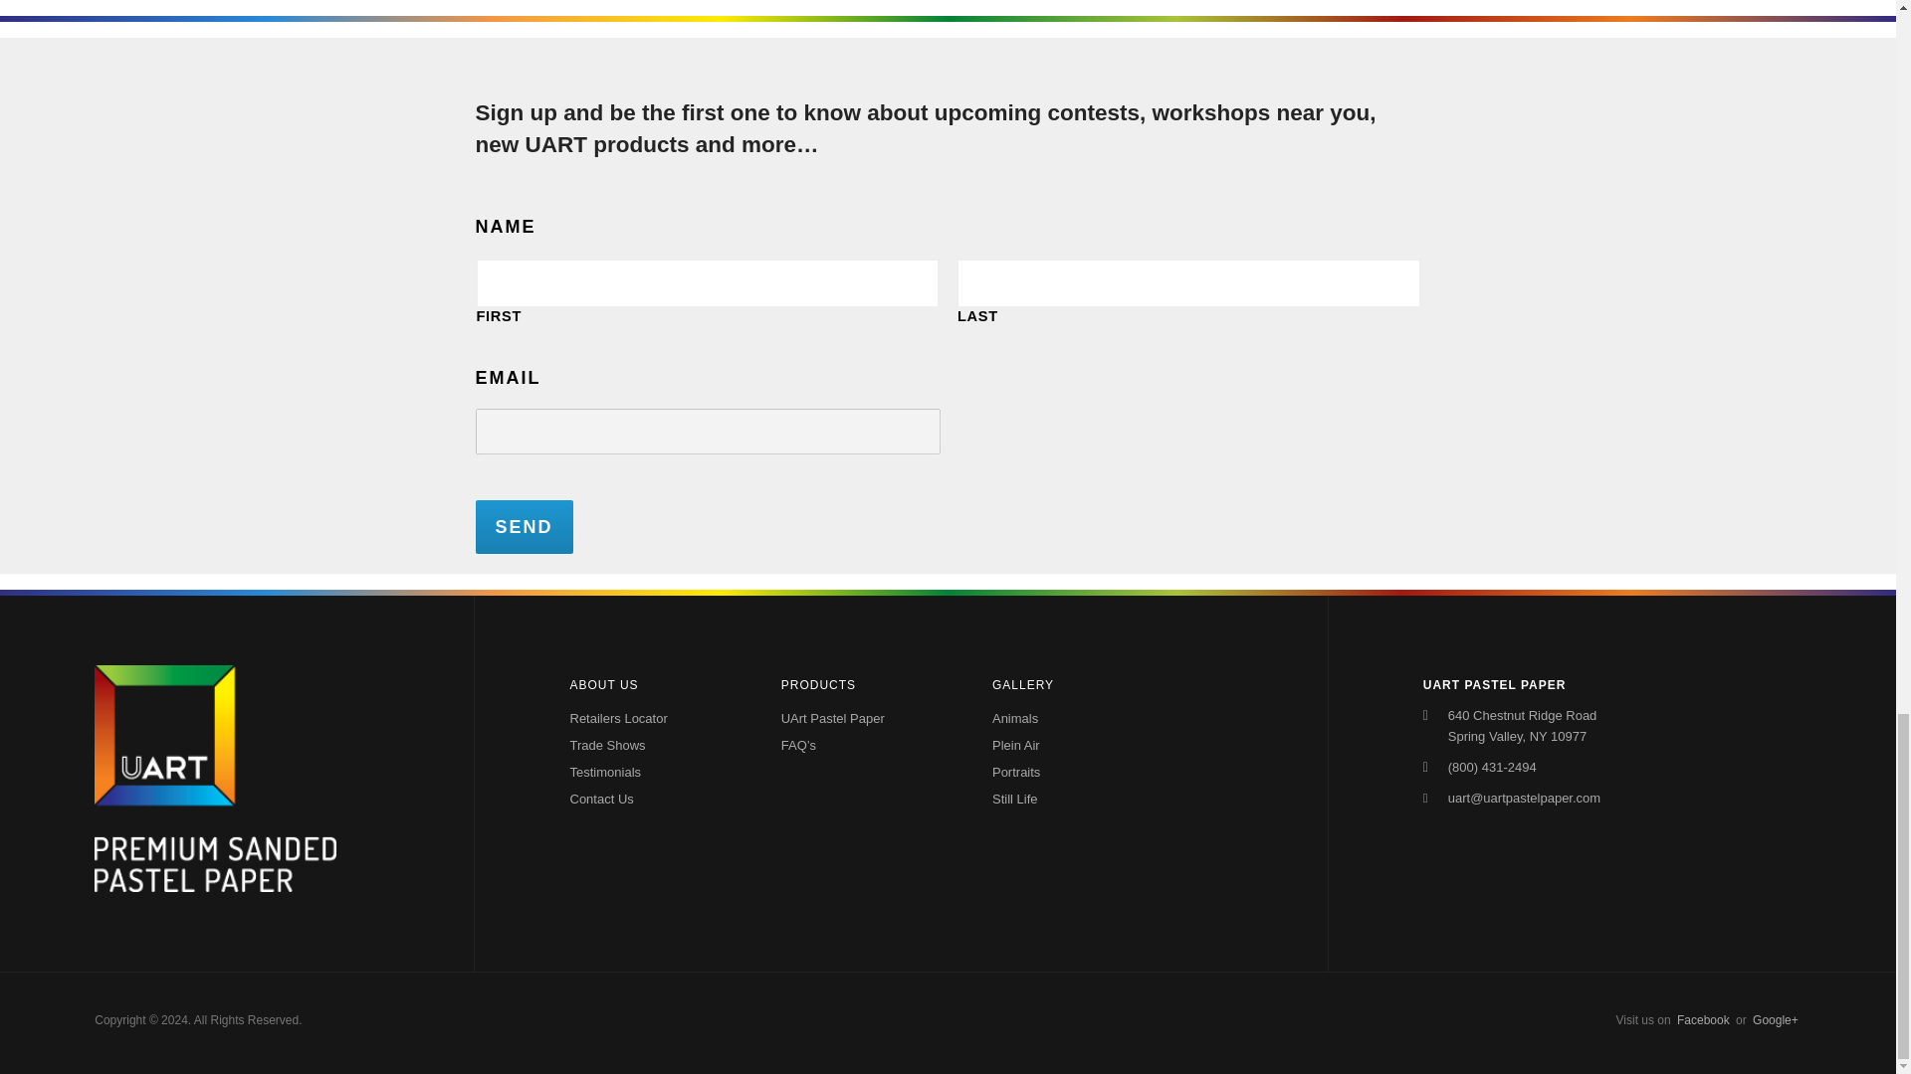  Describe the element at coordinates (651, 798) in the screenshot. I see `Contact Us` at that location.